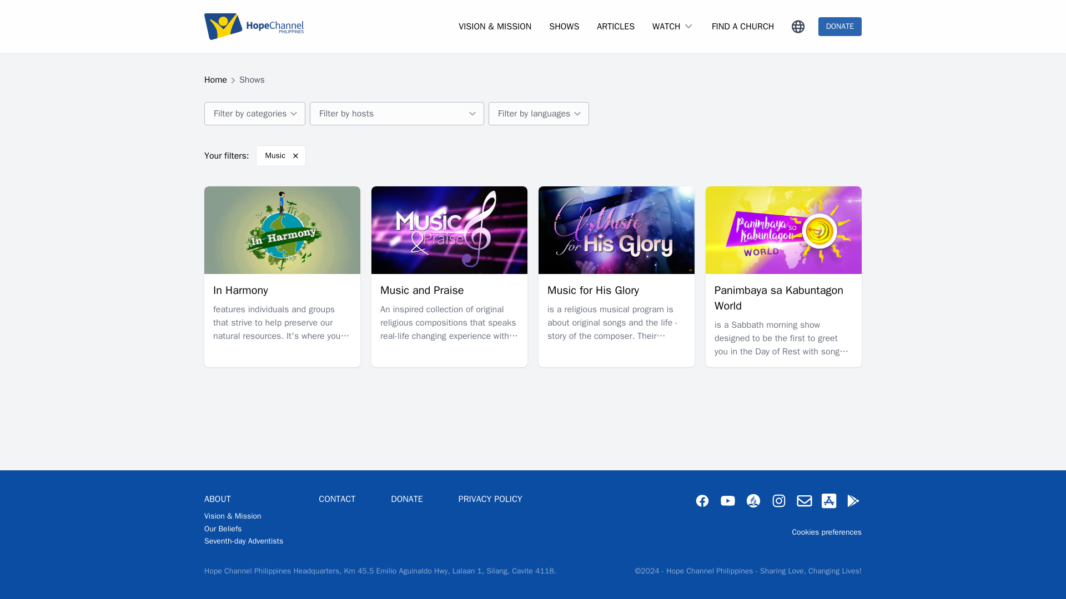  I want to click on Hope Channel Philippines, so click(254, 27).